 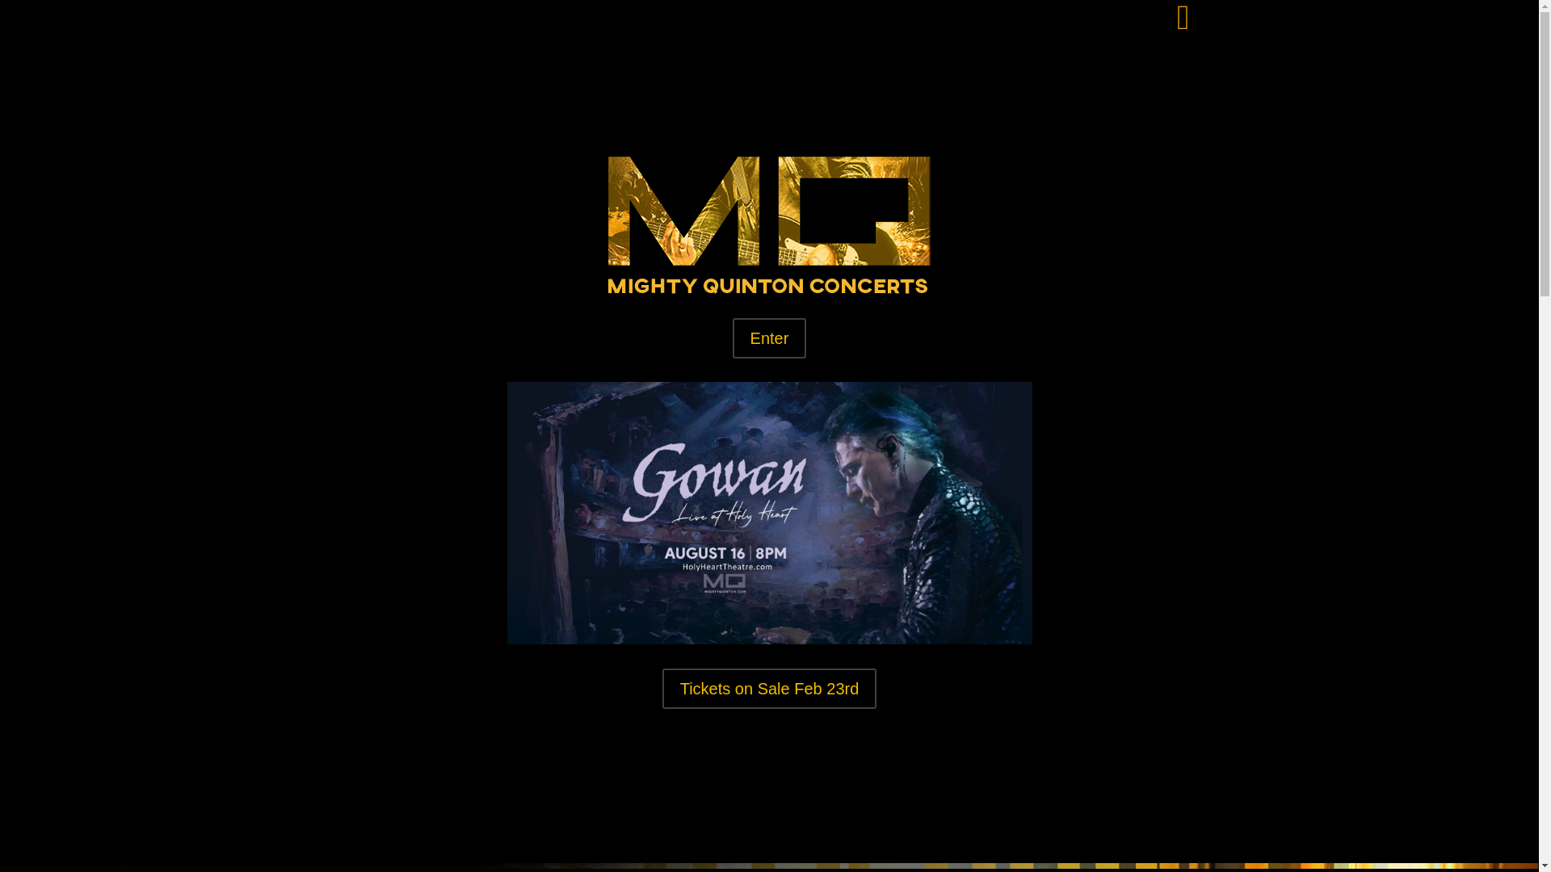 What do you see at coordinates (769, 337) in the screenshot?
I see `Enter` at bounding box center [769, 337].